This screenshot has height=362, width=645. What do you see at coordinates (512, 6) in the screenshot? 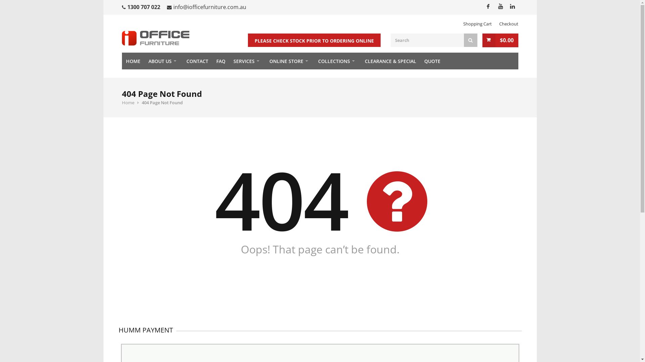
I see `LinkedIn` at bounding box center [512, 6].